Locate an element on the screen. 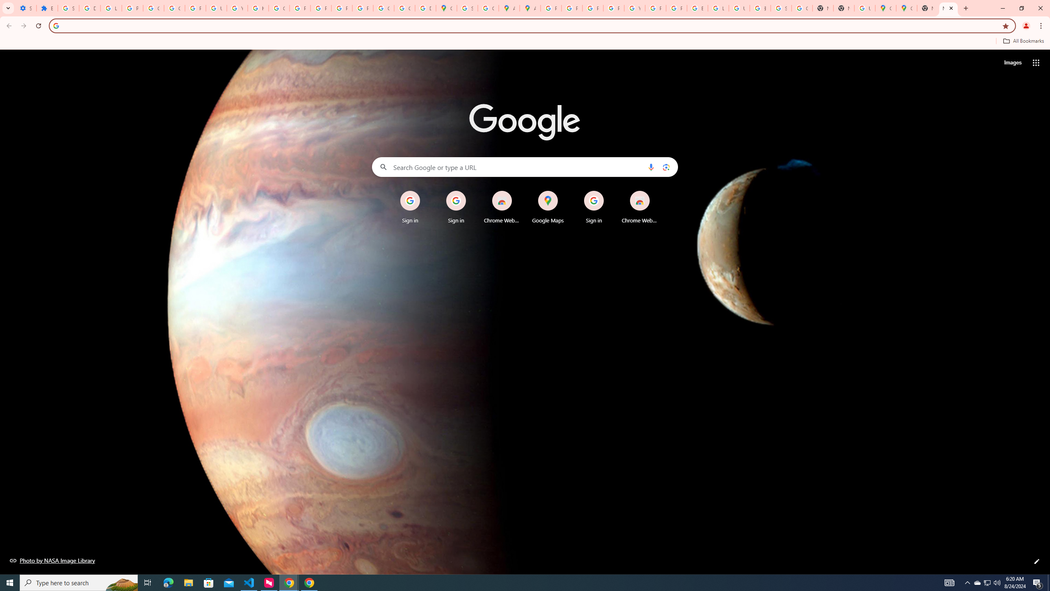 This screenshot has width=1050, height=591. New Tab is located at coordinates (843, 8).